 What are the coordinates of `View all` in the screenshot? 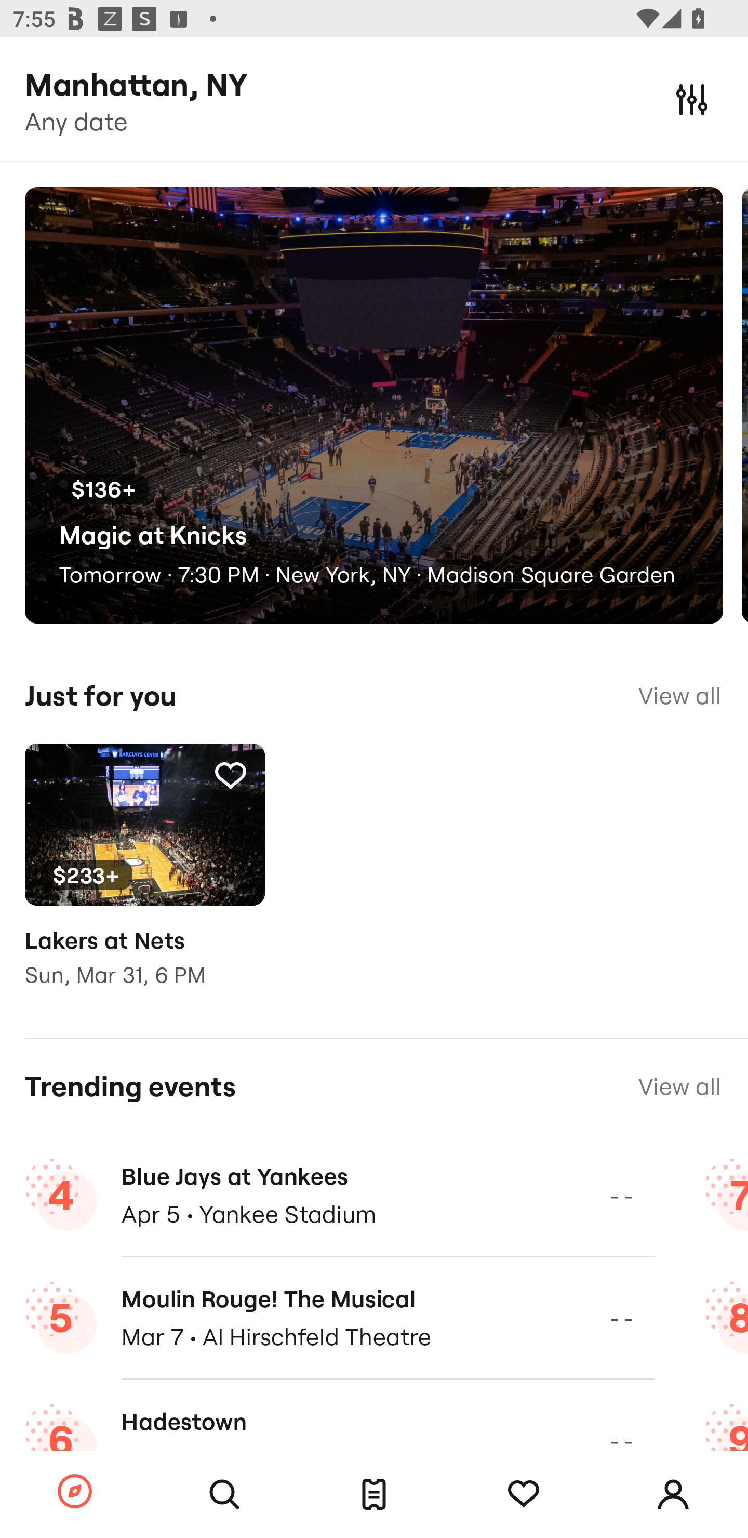 It's located at (679, 696).